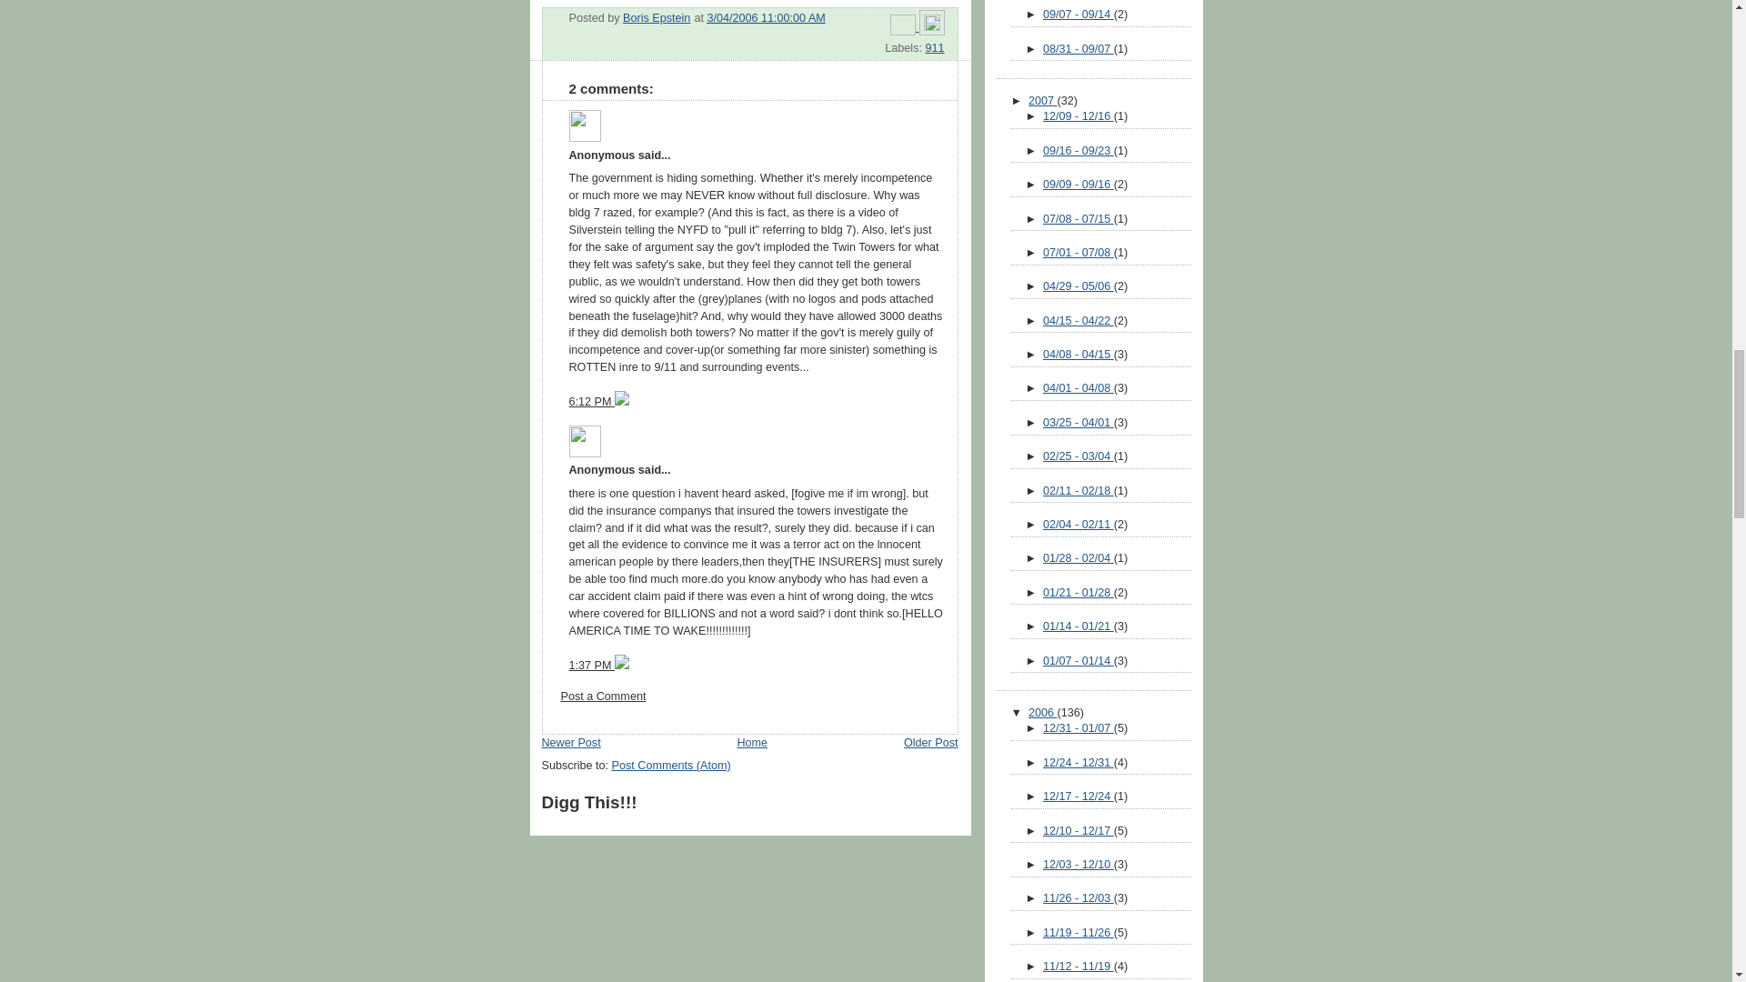 This screenshot has height=982, width=1746. I want to click on Edit Post, so click(931, 26).